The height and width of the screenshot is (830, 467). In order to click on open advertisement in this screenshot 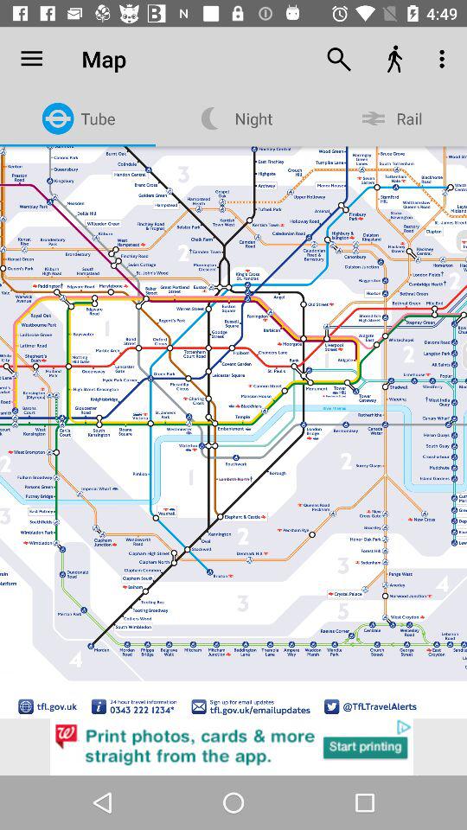, I will do `click(233, 747)`.